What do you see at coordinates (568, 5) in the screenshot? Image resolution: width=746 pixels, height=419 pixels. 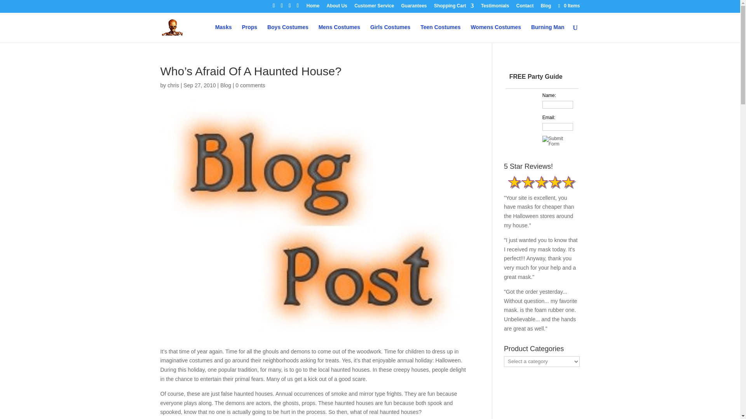 I see `0 Items` at bounding box center [568, 5].